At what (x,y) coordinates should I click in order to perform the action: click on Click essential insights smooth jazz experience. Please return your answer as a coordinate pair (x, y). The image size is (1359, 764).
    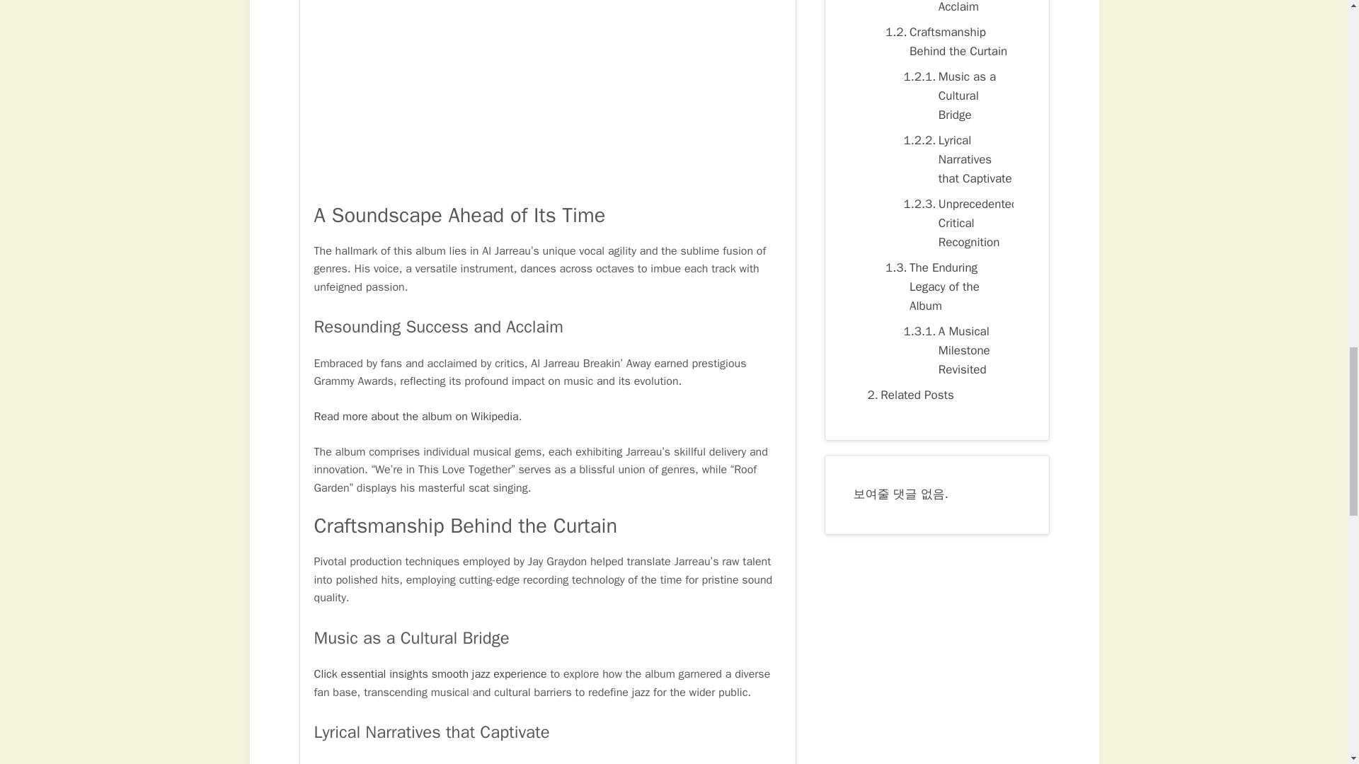
    Looking at the image, I should click on (430, 673).